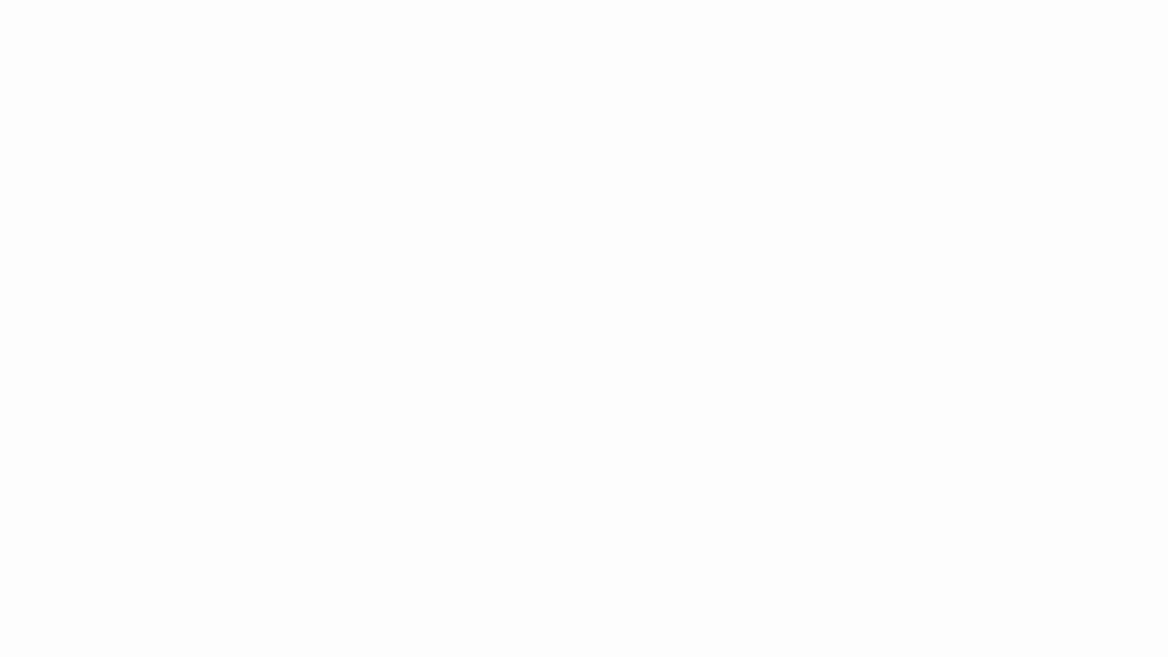  What do you see at coordinates (442, 113) in the screenshot?
I see `Clear` at bounding box center [442, 113].